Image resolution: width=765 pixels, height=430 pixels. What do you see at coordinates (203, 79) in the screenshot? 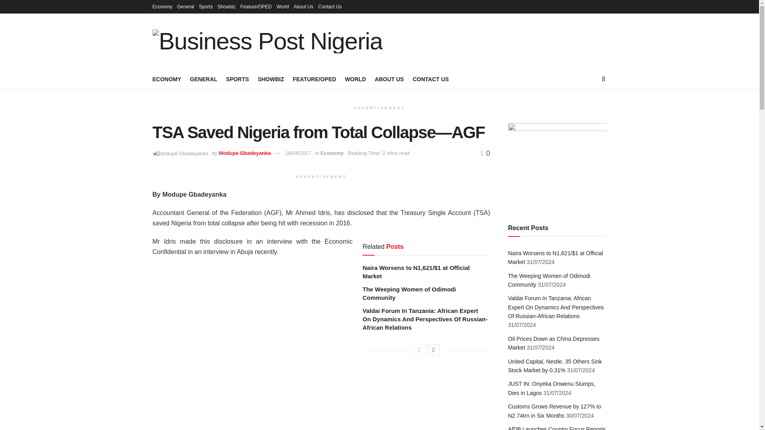
I see `GENERAL` at bounding box center [203, 79].